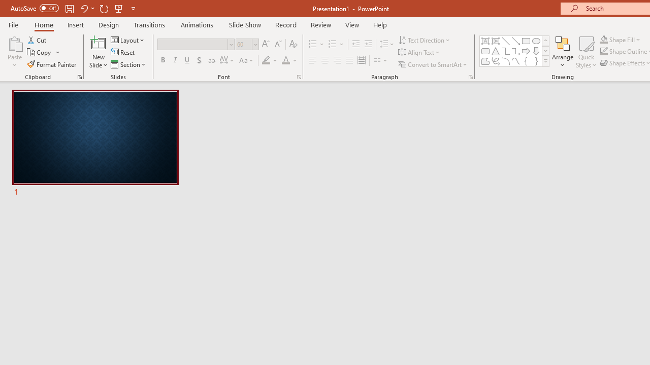 The image size is (650, 365). I want to click on Shape Outline Blue, Accent 1, so click(603, 52).